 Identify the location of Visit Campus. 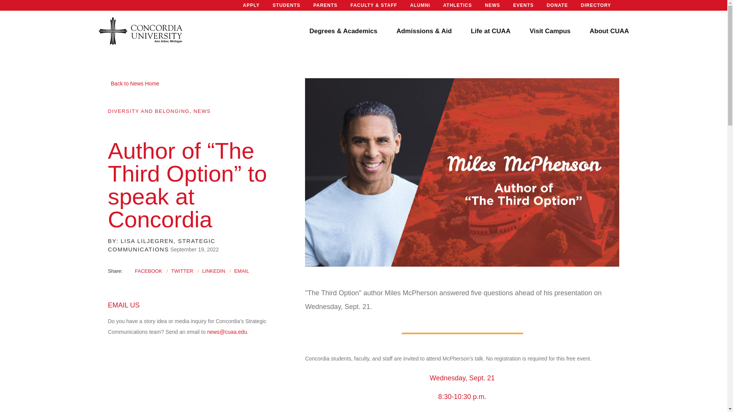
(550, 31).